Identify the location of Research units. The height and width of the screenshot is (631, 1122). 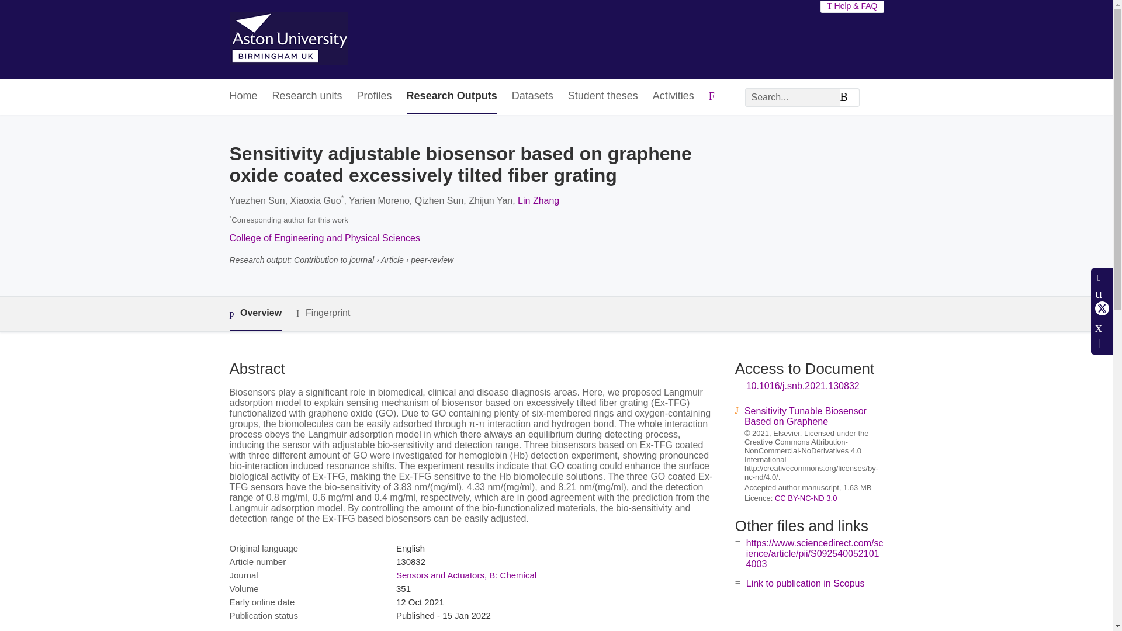
(307, 97).